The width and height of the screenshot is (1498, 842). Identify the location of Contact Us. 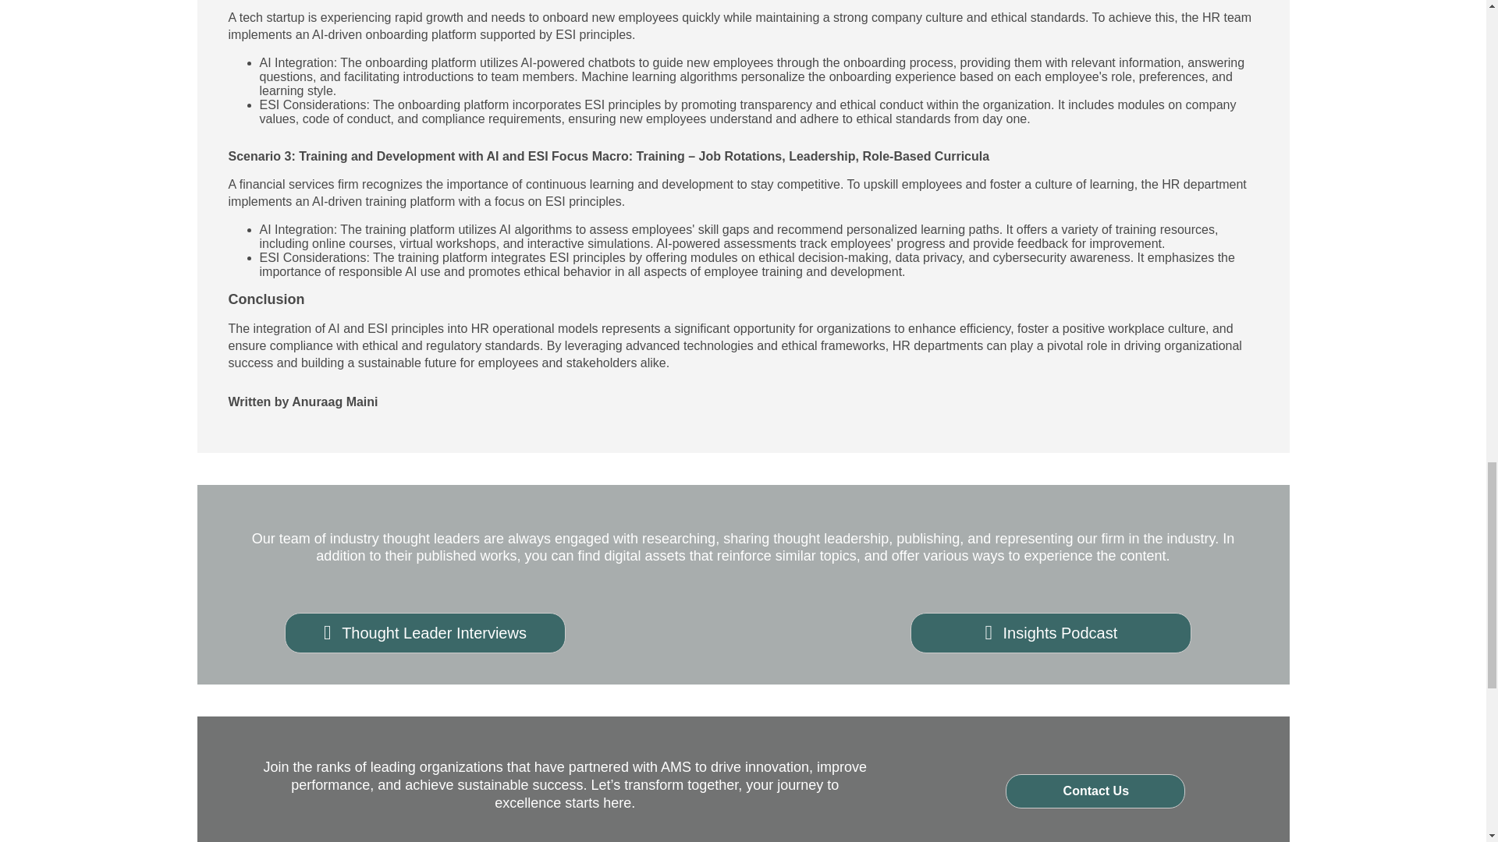
(1095, 791).